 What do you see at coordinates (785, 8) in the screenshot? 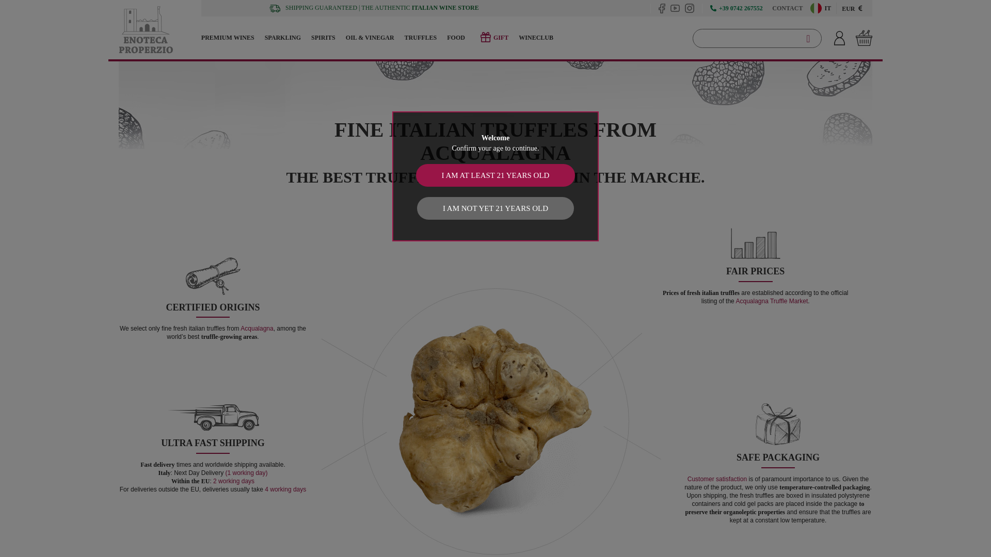
I see `CONTACT` at bounding box center [785, 8].